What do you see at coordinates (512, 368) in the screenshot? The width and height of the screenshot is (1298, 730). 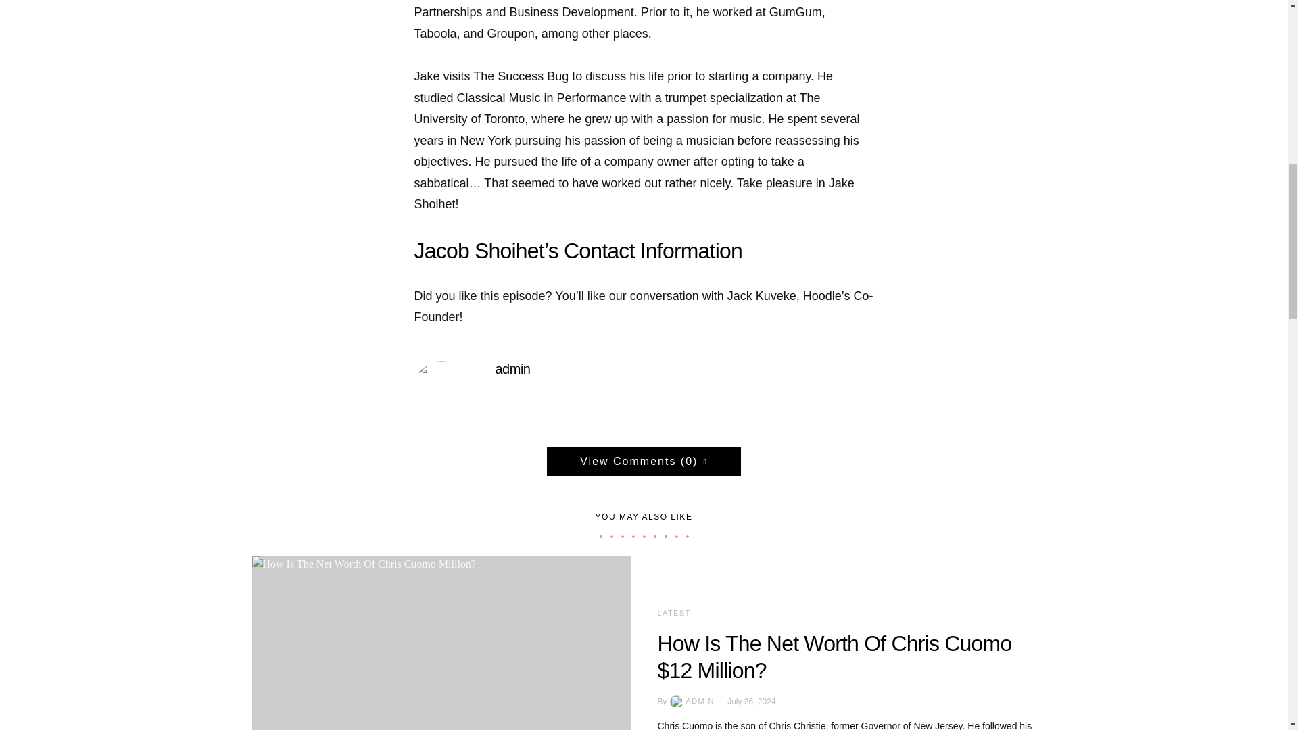 I see `admin` at bounding box center [512, 368].